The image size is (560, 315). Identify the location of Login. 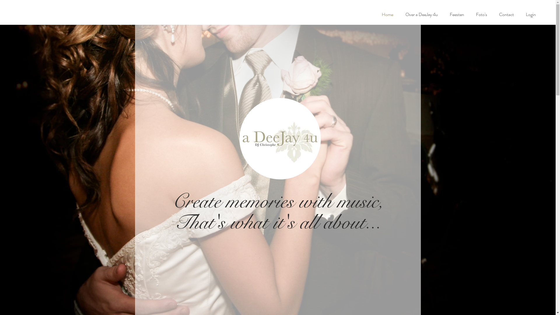
(531, 15).